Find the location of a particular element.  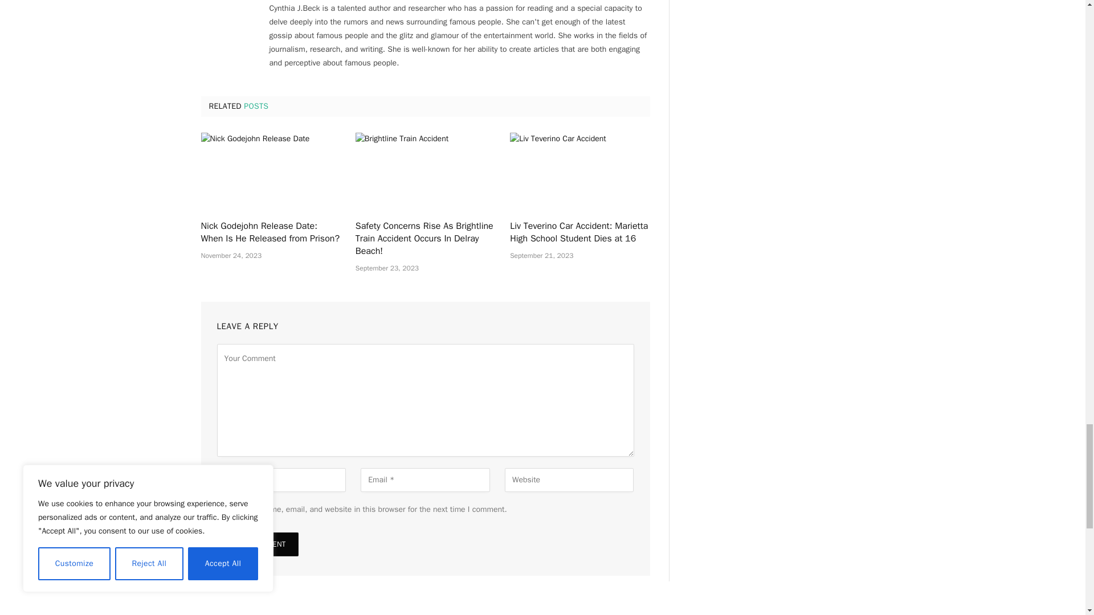

Post Comment is located at coordinates (257, 544).